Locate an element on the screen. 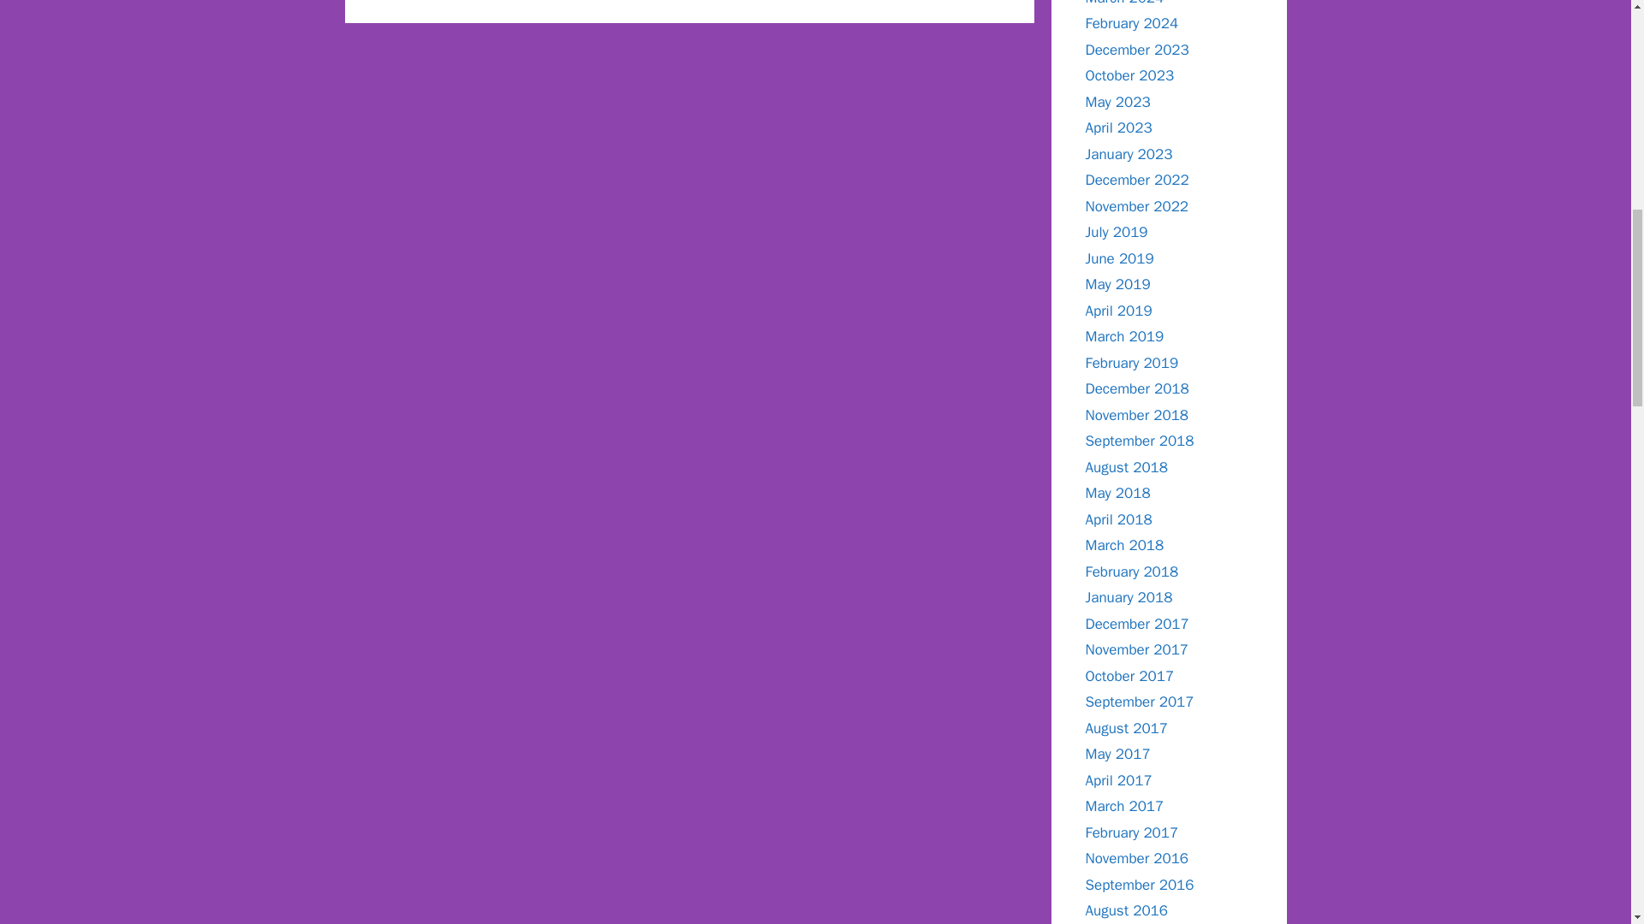 The image size is (1644, 924). January 2023 is located at coordinates (1129, 154).